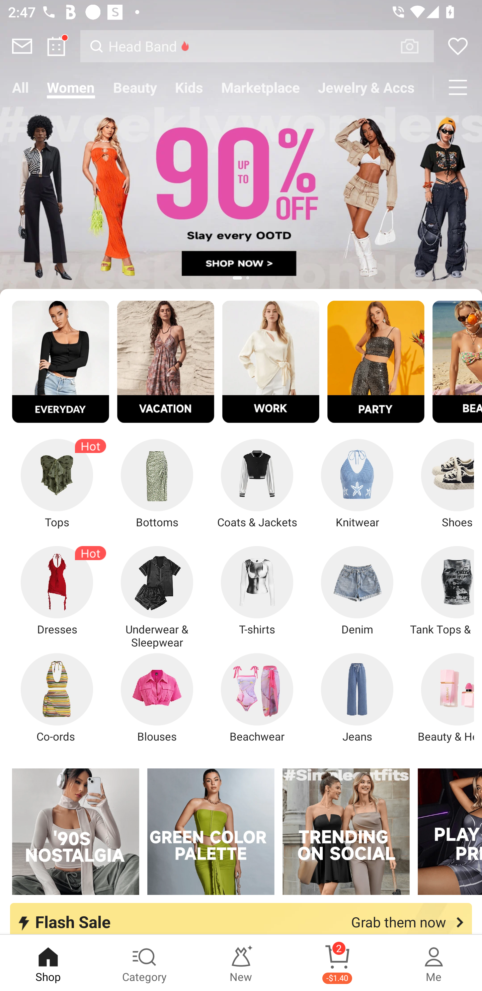 The height and width of the screenshot is (991, 482). What do you see at coordinates (57, 484) in the screenshot?
I see `Tops` at bounding box center [57, 484].